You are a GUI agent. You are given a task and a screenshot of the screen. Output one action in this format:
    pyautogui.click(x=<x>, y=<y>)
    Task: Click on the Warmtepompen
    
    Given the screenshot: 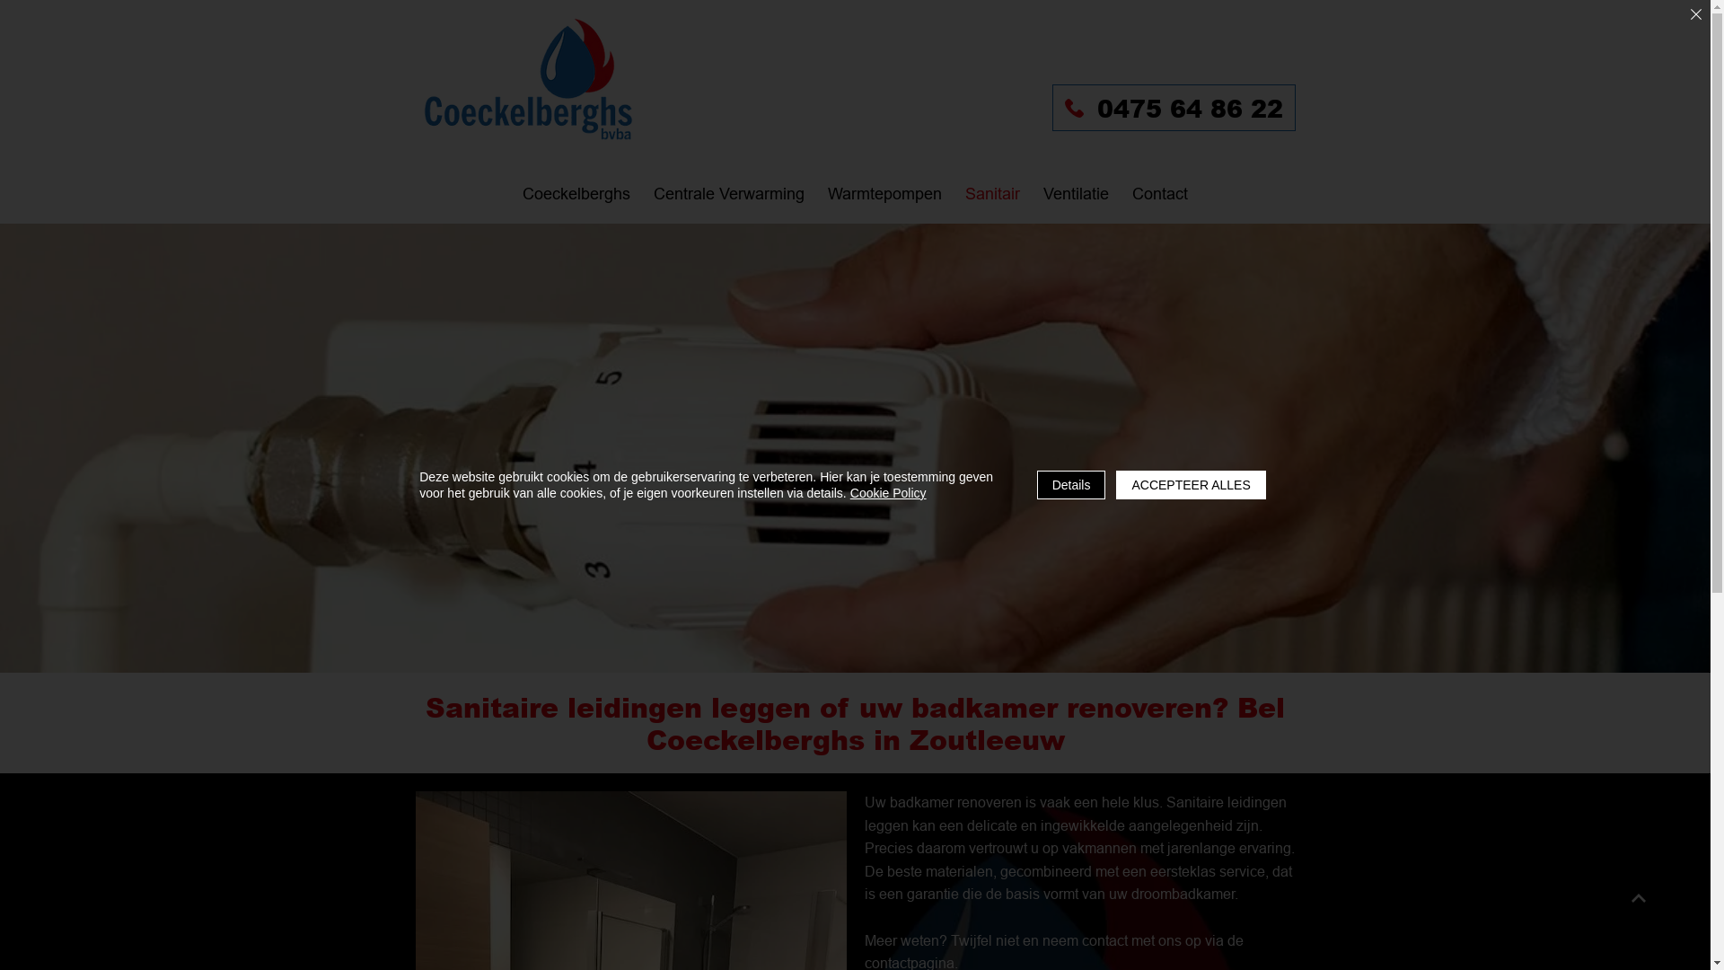 What is the action you would take?
    pyautogui.click(x=885, y=194)
    